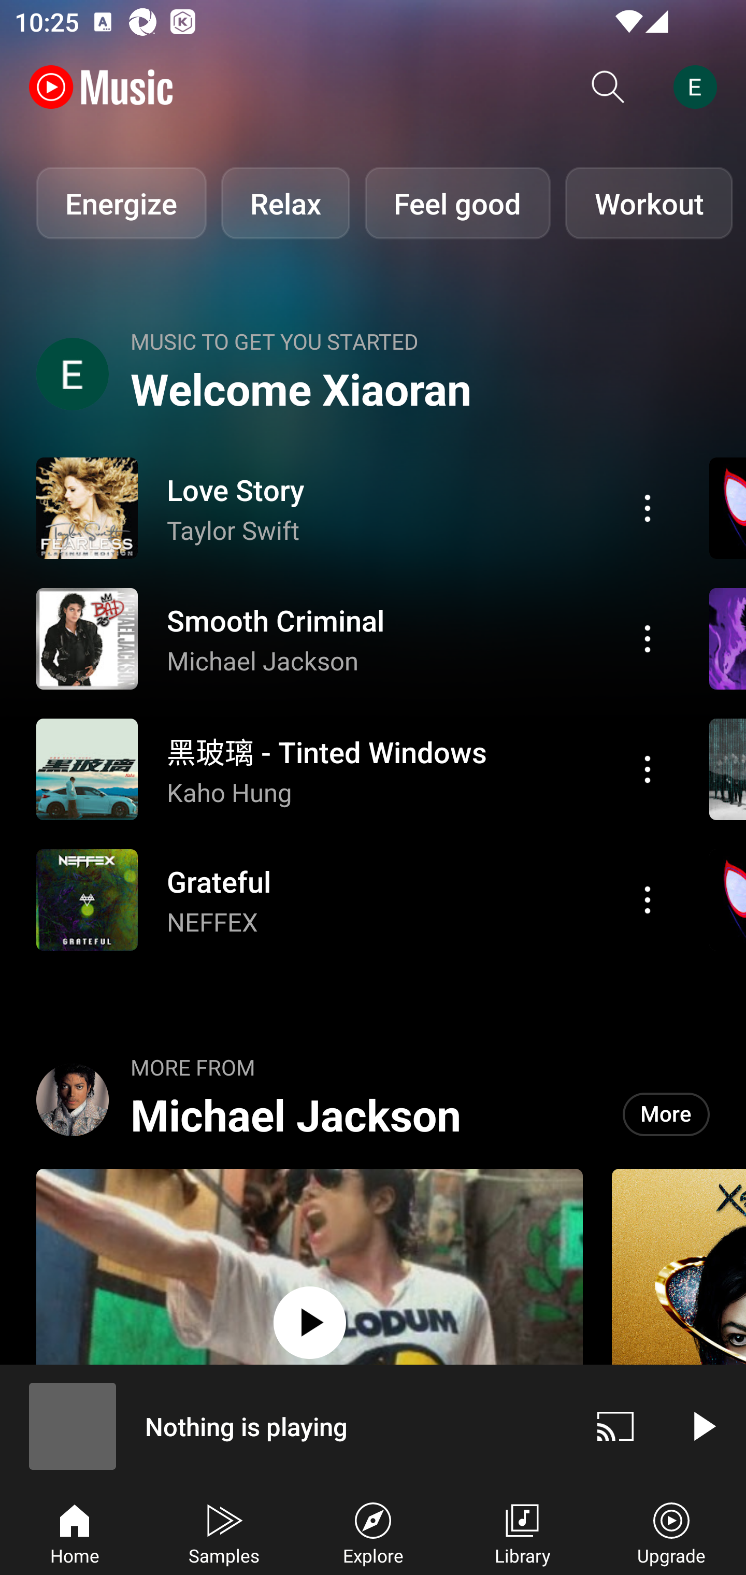 The height and width of the screenshot is (1575, 746). I want to click on Account, so click(699, 87).